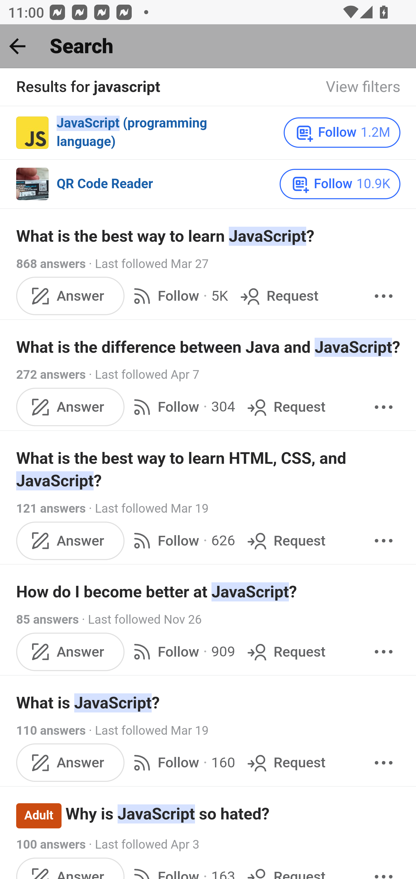  I want to click on 121 answers 121  answers, so click(51, 509).